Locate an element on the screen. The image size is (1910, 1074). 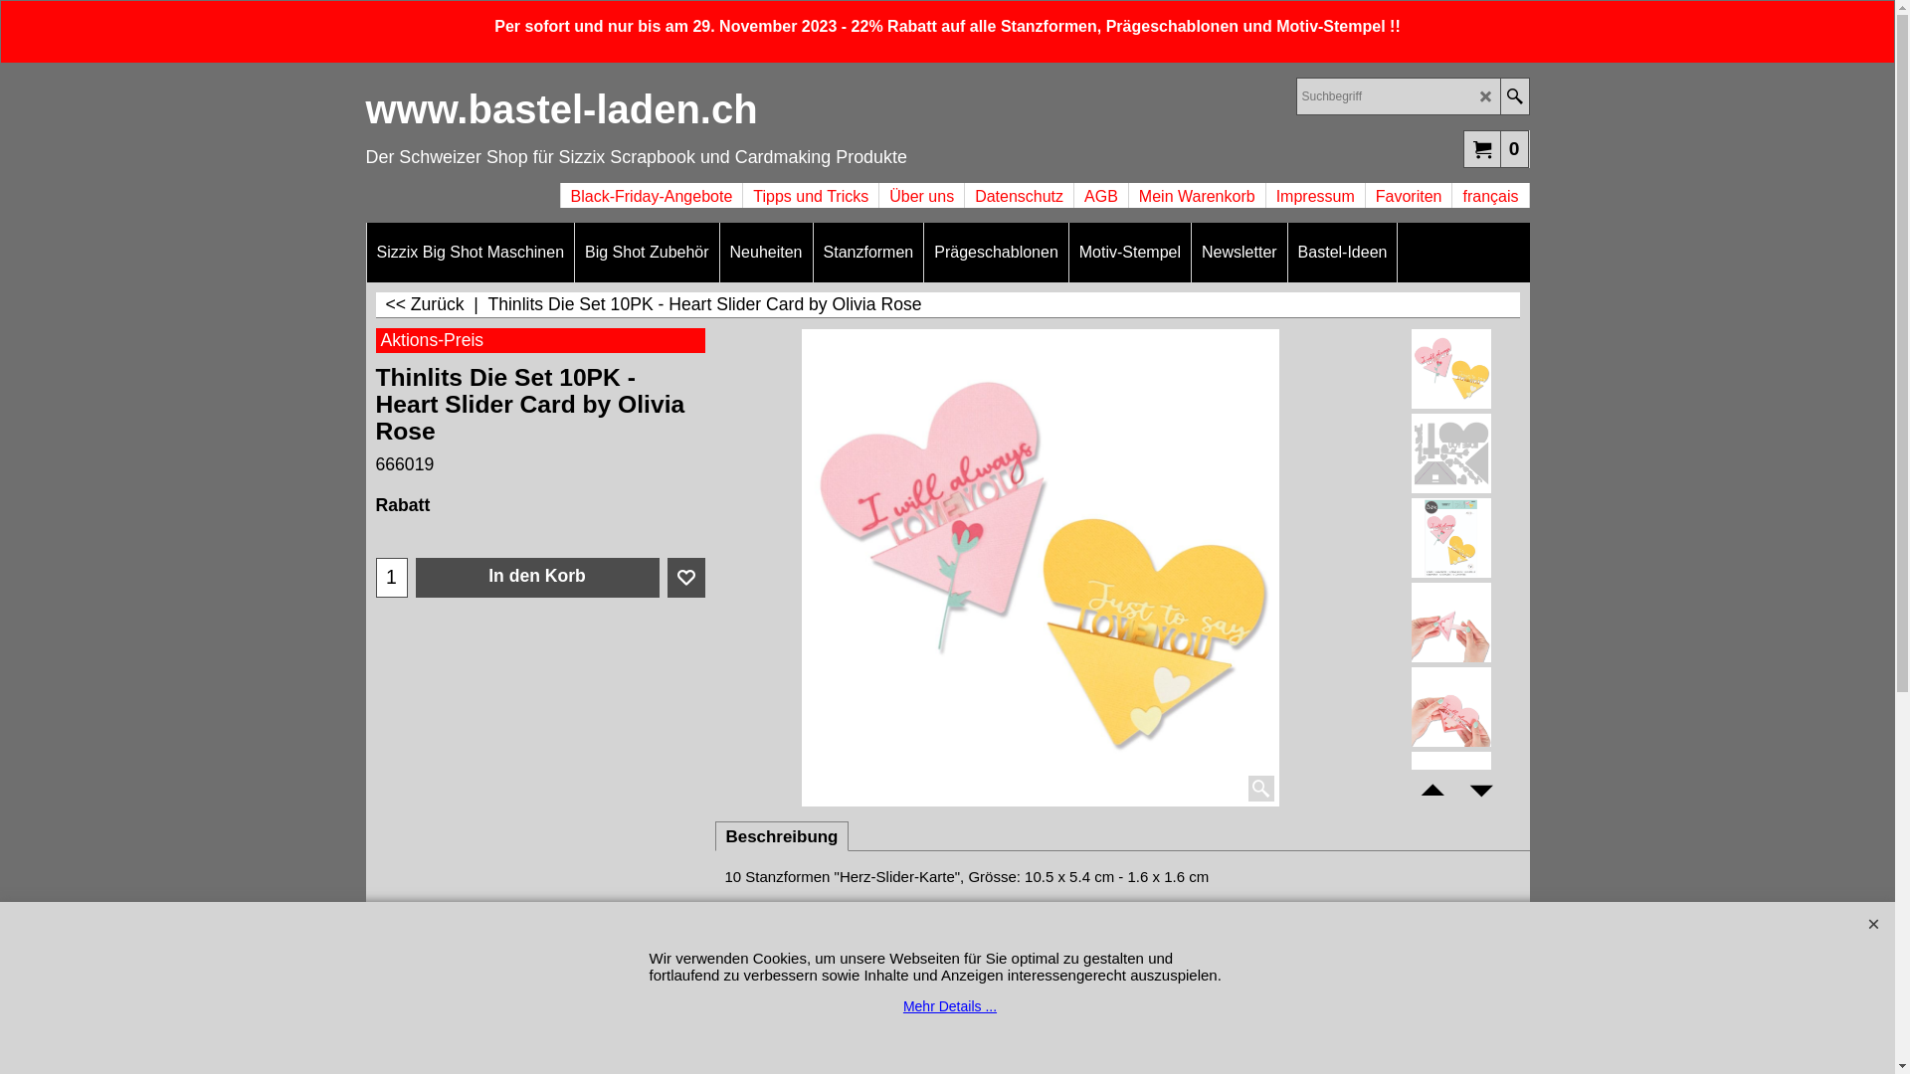
Thinlits Die Set 10PK - Heart Slider Card by Olivia Rose is located at coordinates (1451, 623).